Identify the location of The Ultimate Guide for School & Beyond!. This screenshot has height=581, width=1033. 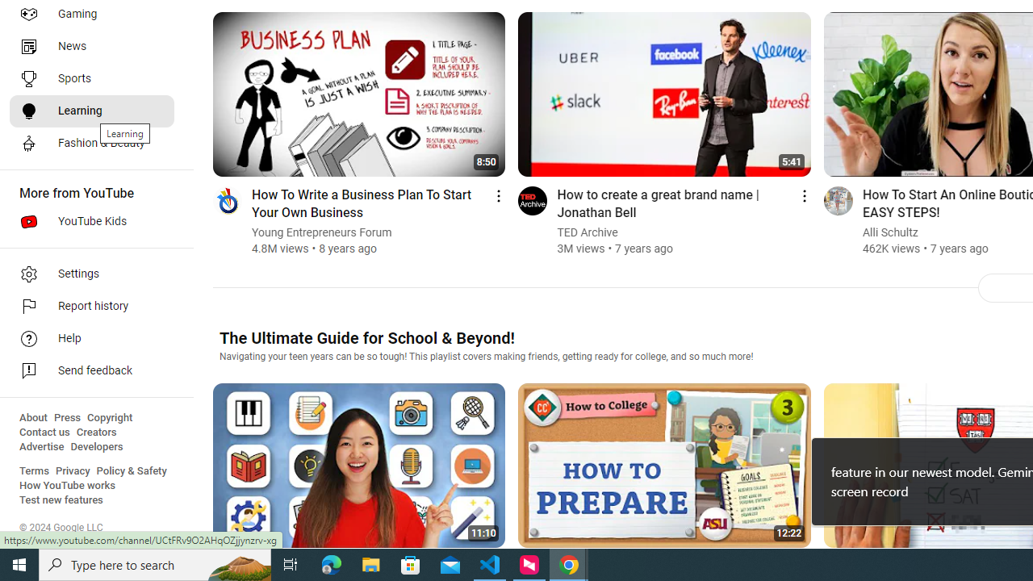
(366, 337).